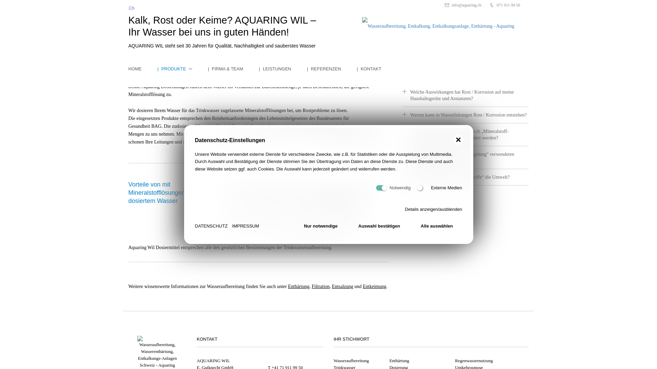  Describe the element at coordinates (135, 69) in the screenshot. I see `HOME` at that location.